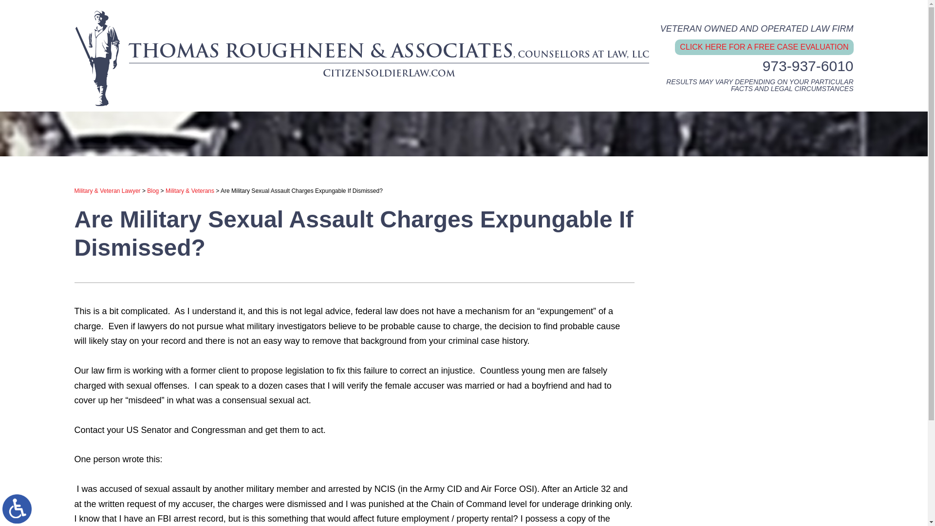 The image size is (935, 526). Describe the element at coordinates (484, 8) in the screenshot. I see `SEARCH` at that location.